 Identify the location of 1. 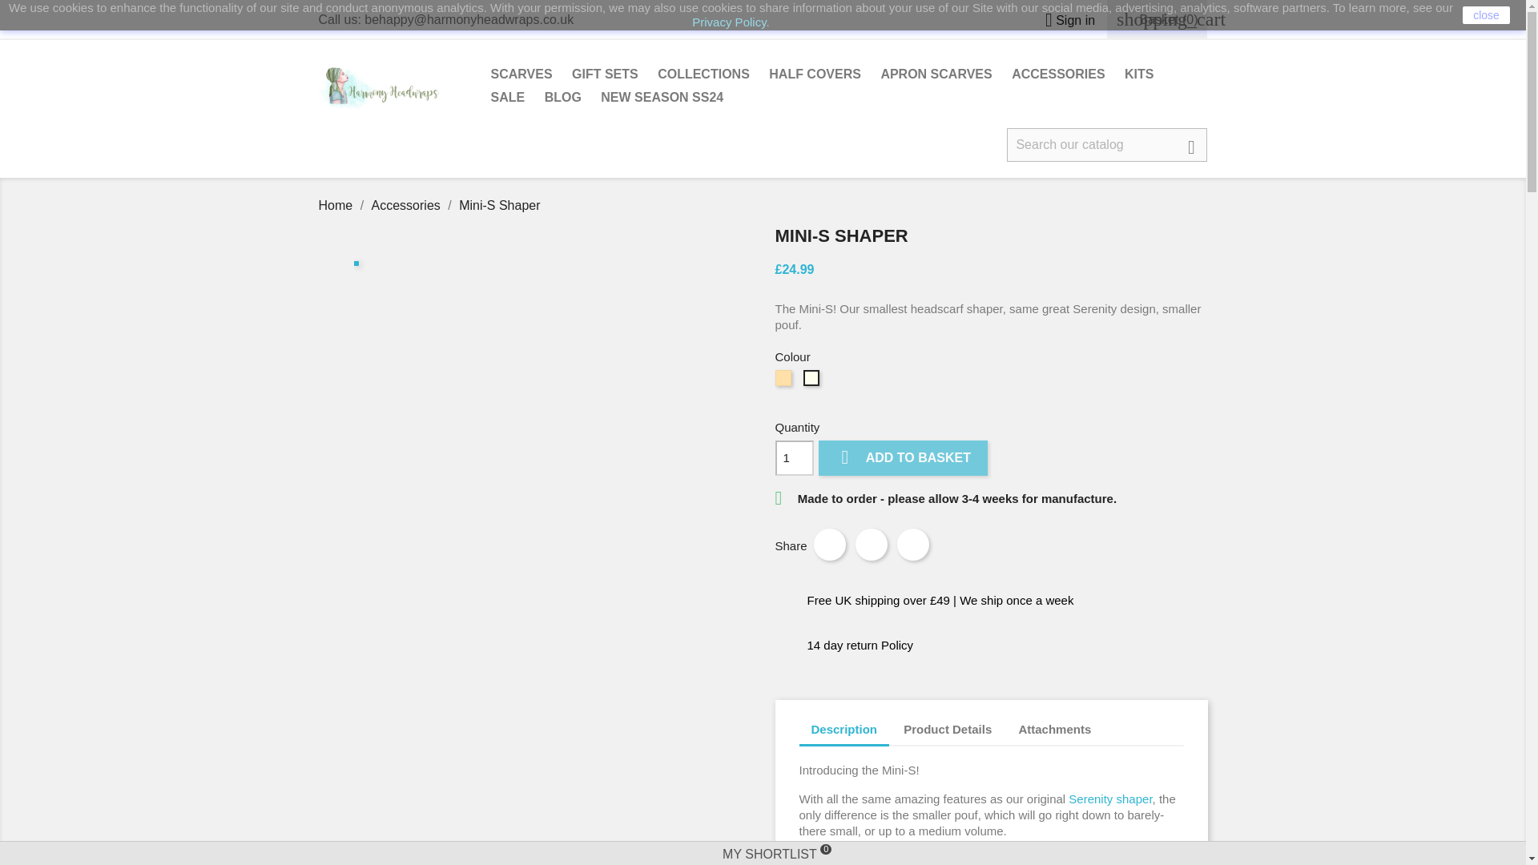
(794, 458).